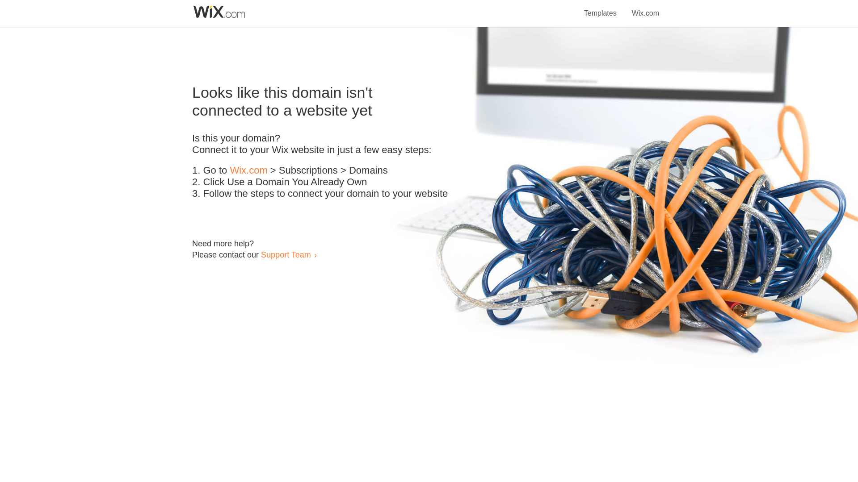  What do you see at coordinates (601, 8) in the screenshot?
I see `Templates` at bounding box center [601, 8].